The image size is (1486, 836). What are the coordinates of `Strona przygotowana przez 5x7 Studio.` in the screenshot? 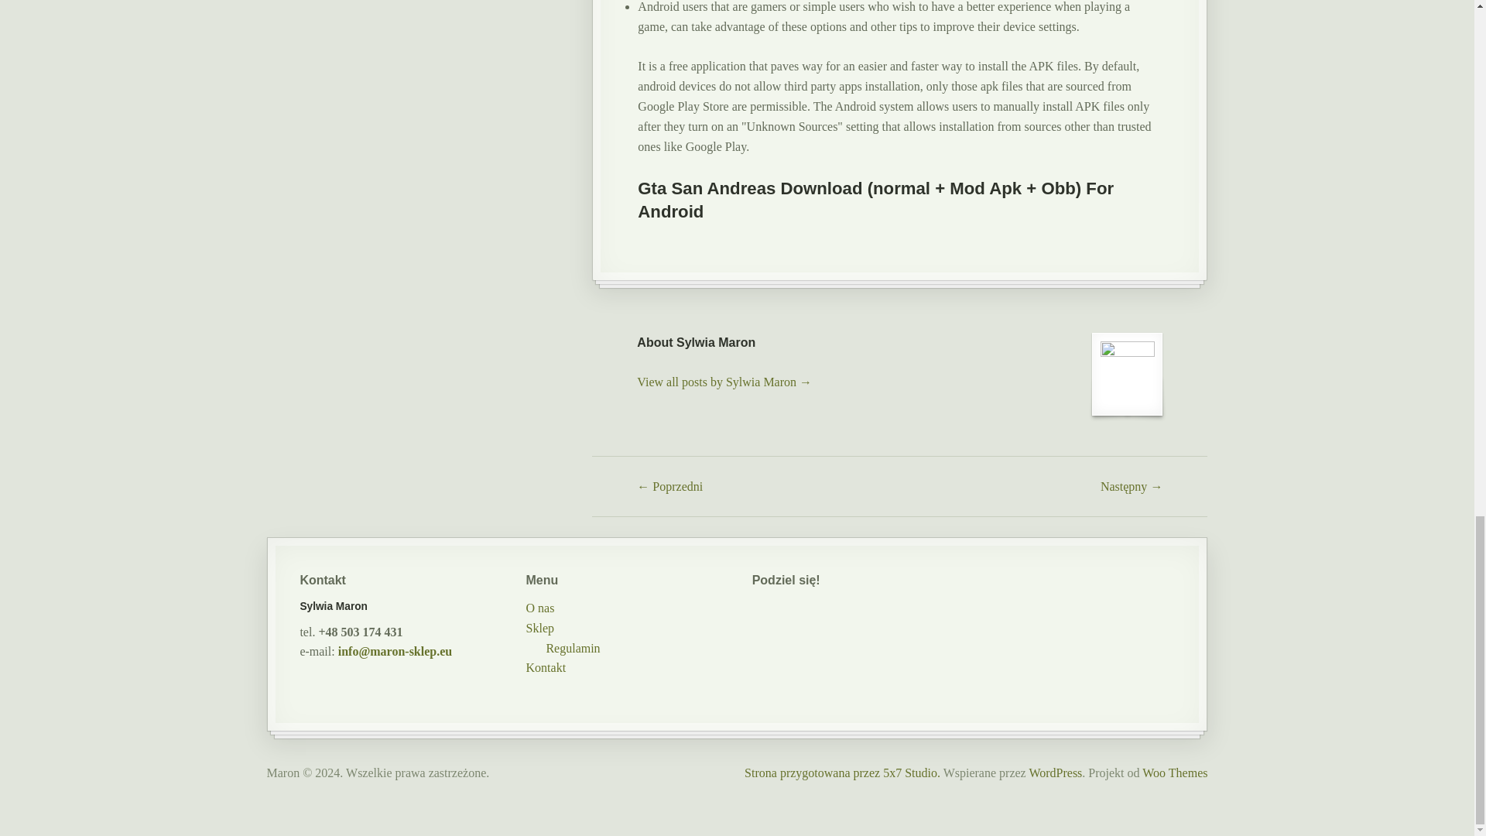 It's located at (842, 773).